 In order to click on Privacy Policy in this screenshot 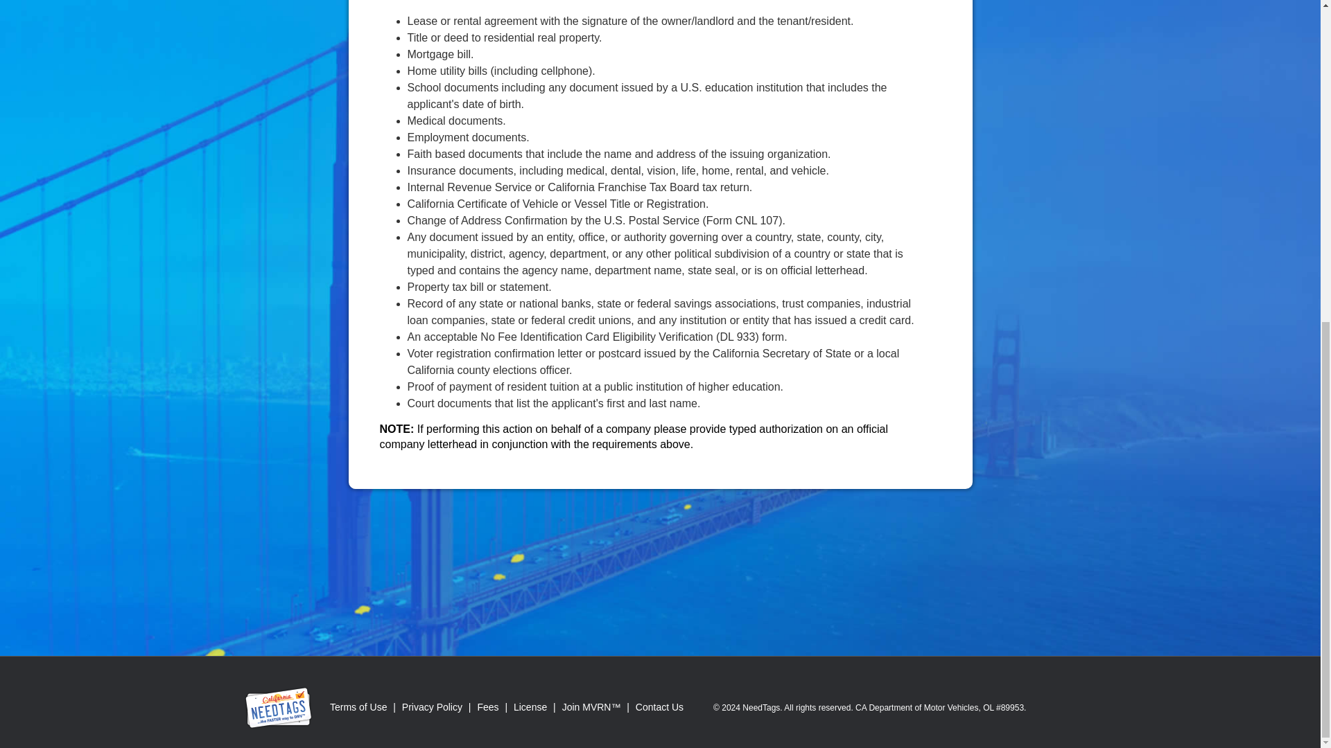, I will do `click(432, 707)`.